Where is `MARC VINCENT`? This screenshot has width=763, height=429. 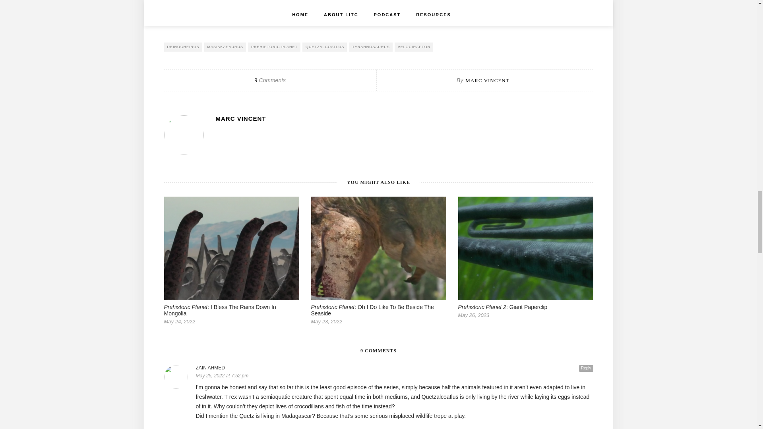 MARC VINCENT is located at coordinates (404, 118).